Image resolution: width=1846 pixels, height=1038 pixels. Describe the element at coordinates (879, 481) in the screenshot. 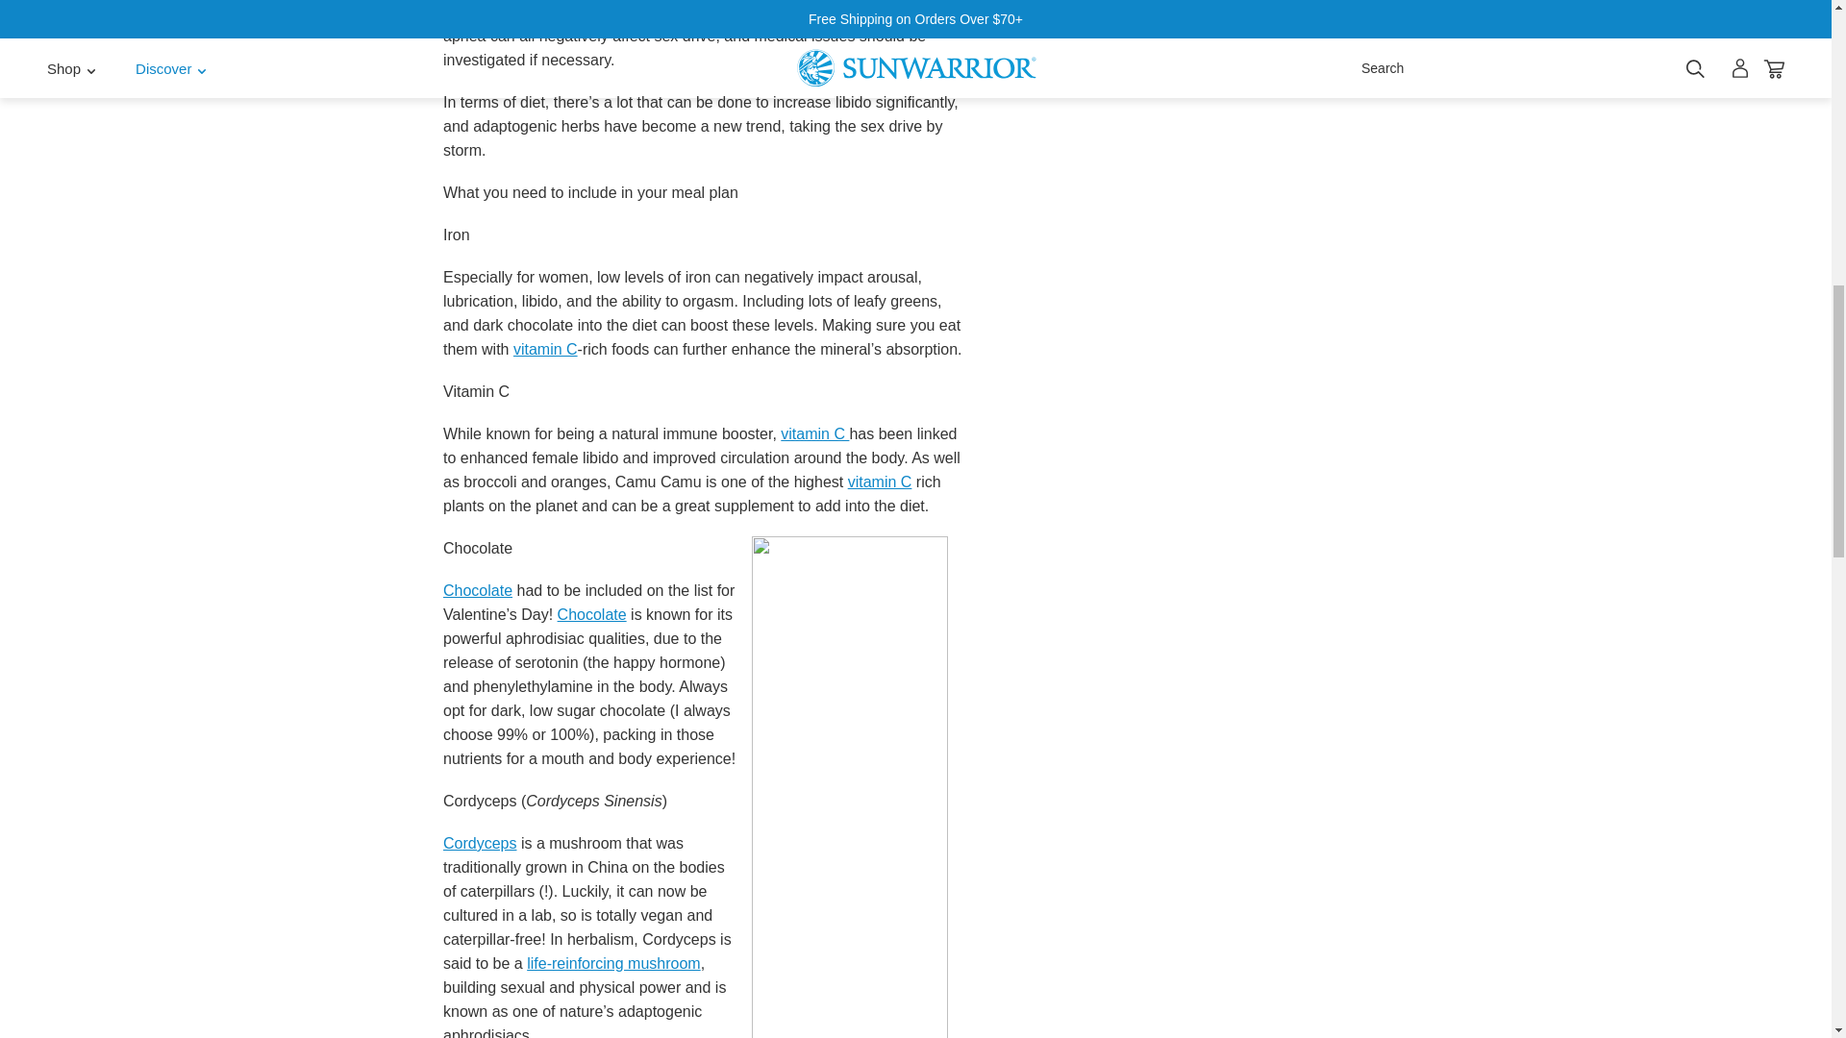

I see `sunwarrior, vitamin c` at that location.